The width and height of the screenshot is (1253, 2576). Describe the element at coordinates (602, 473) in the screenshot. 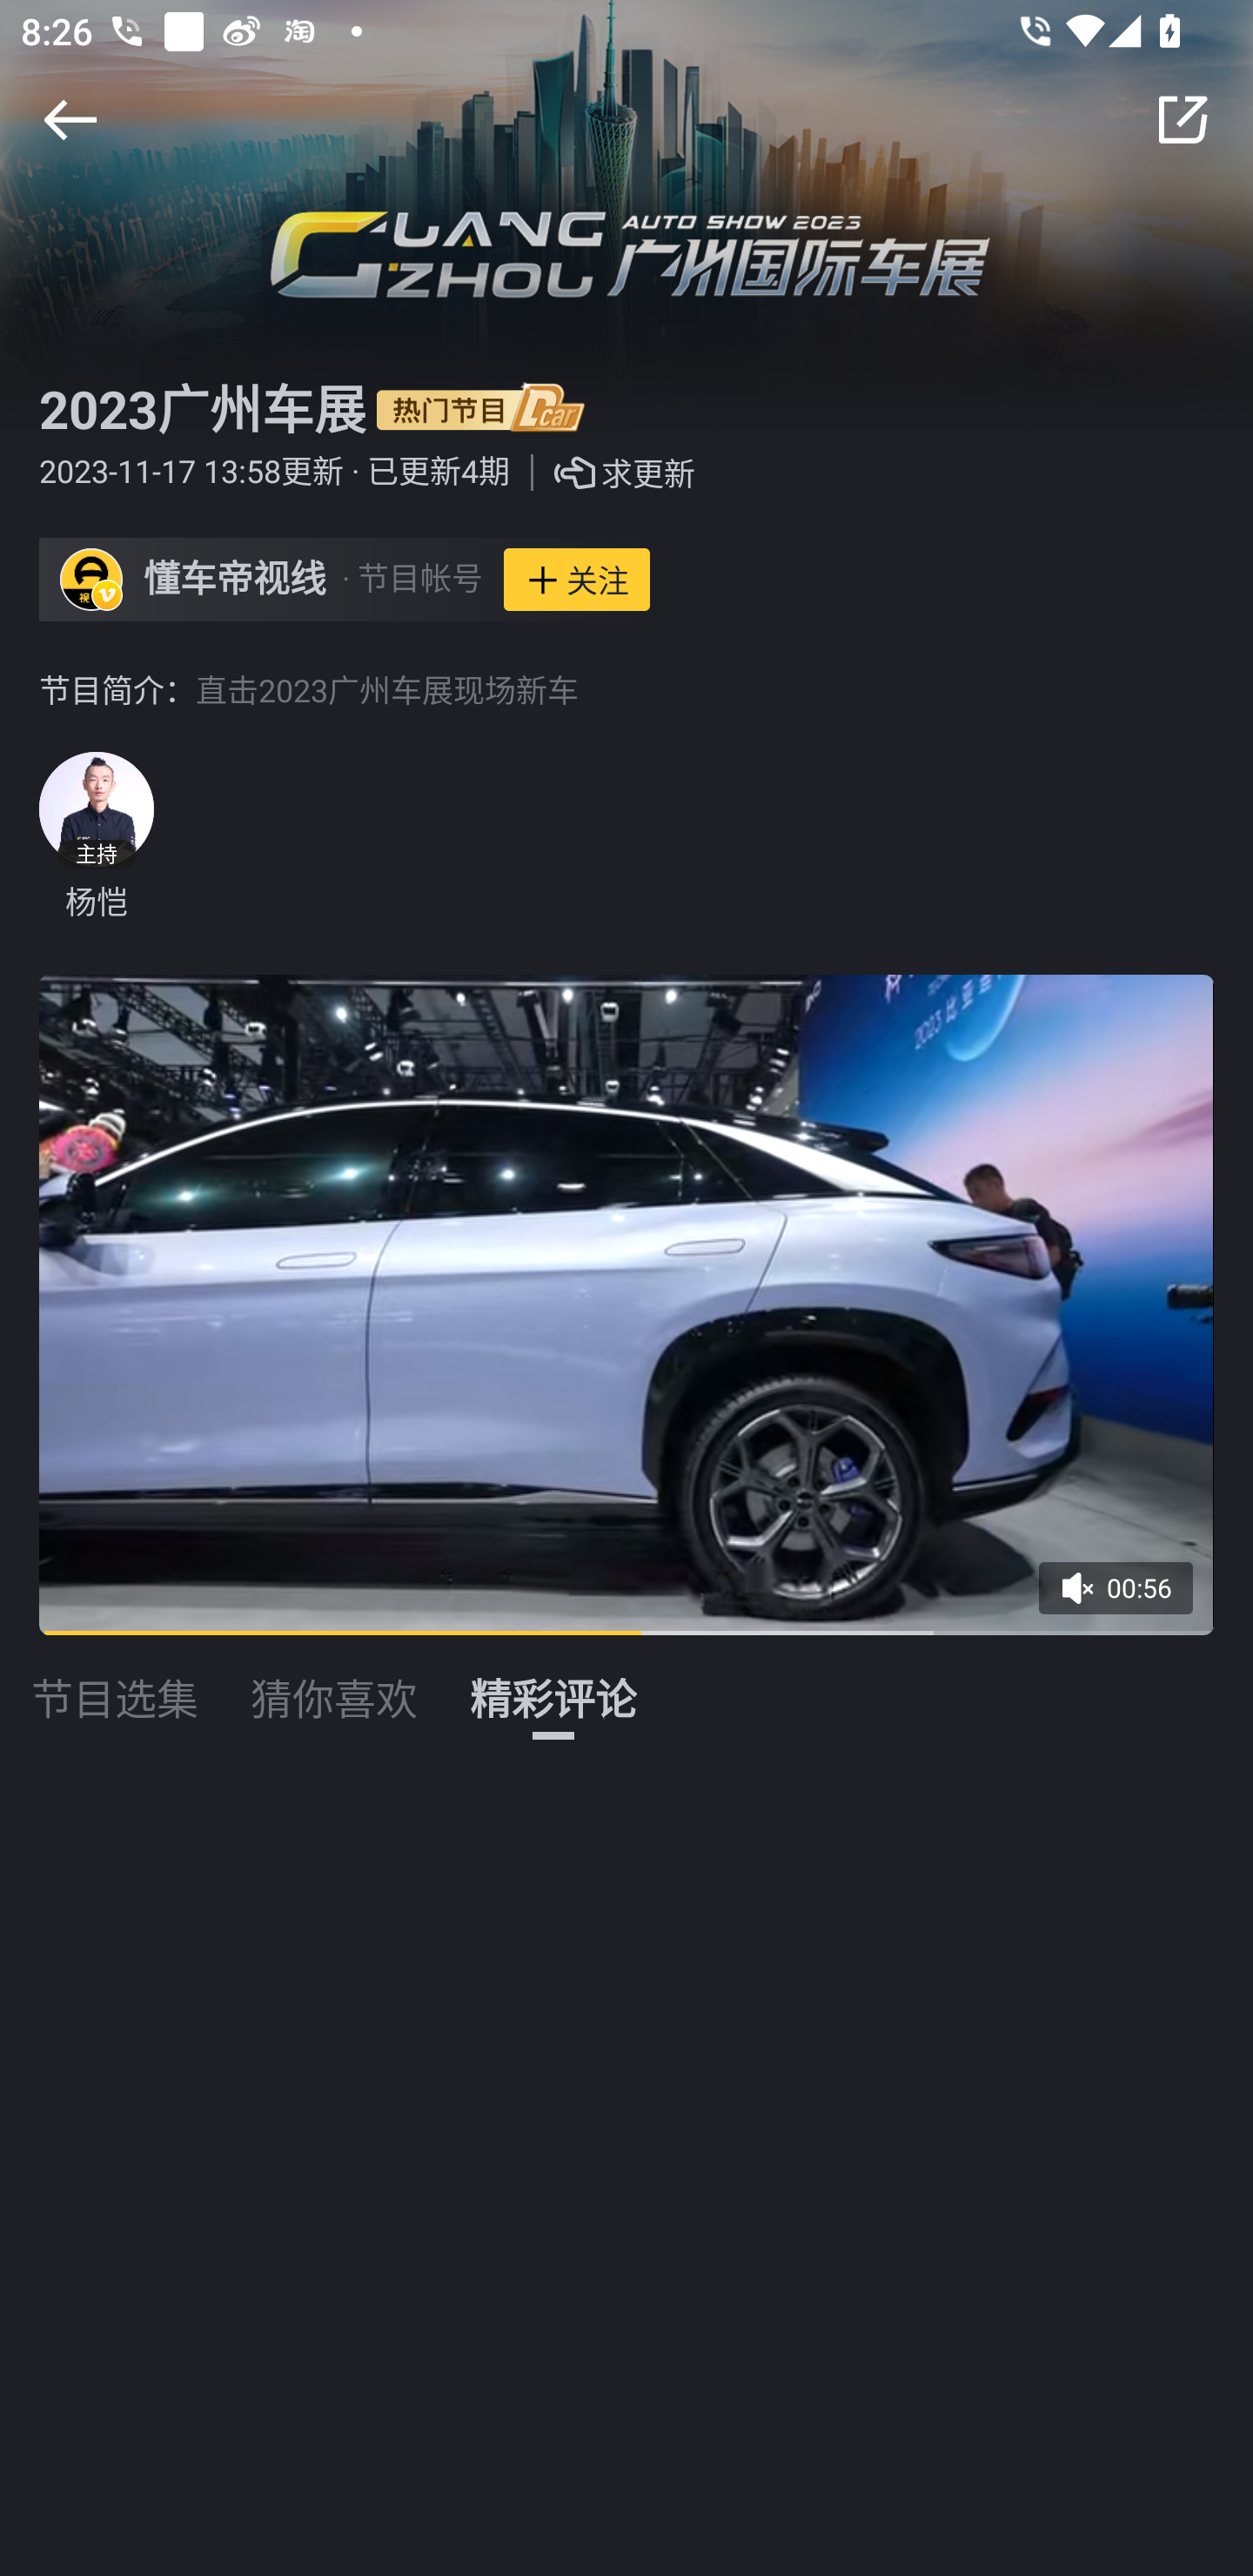

I see ` 求更新` at that location.